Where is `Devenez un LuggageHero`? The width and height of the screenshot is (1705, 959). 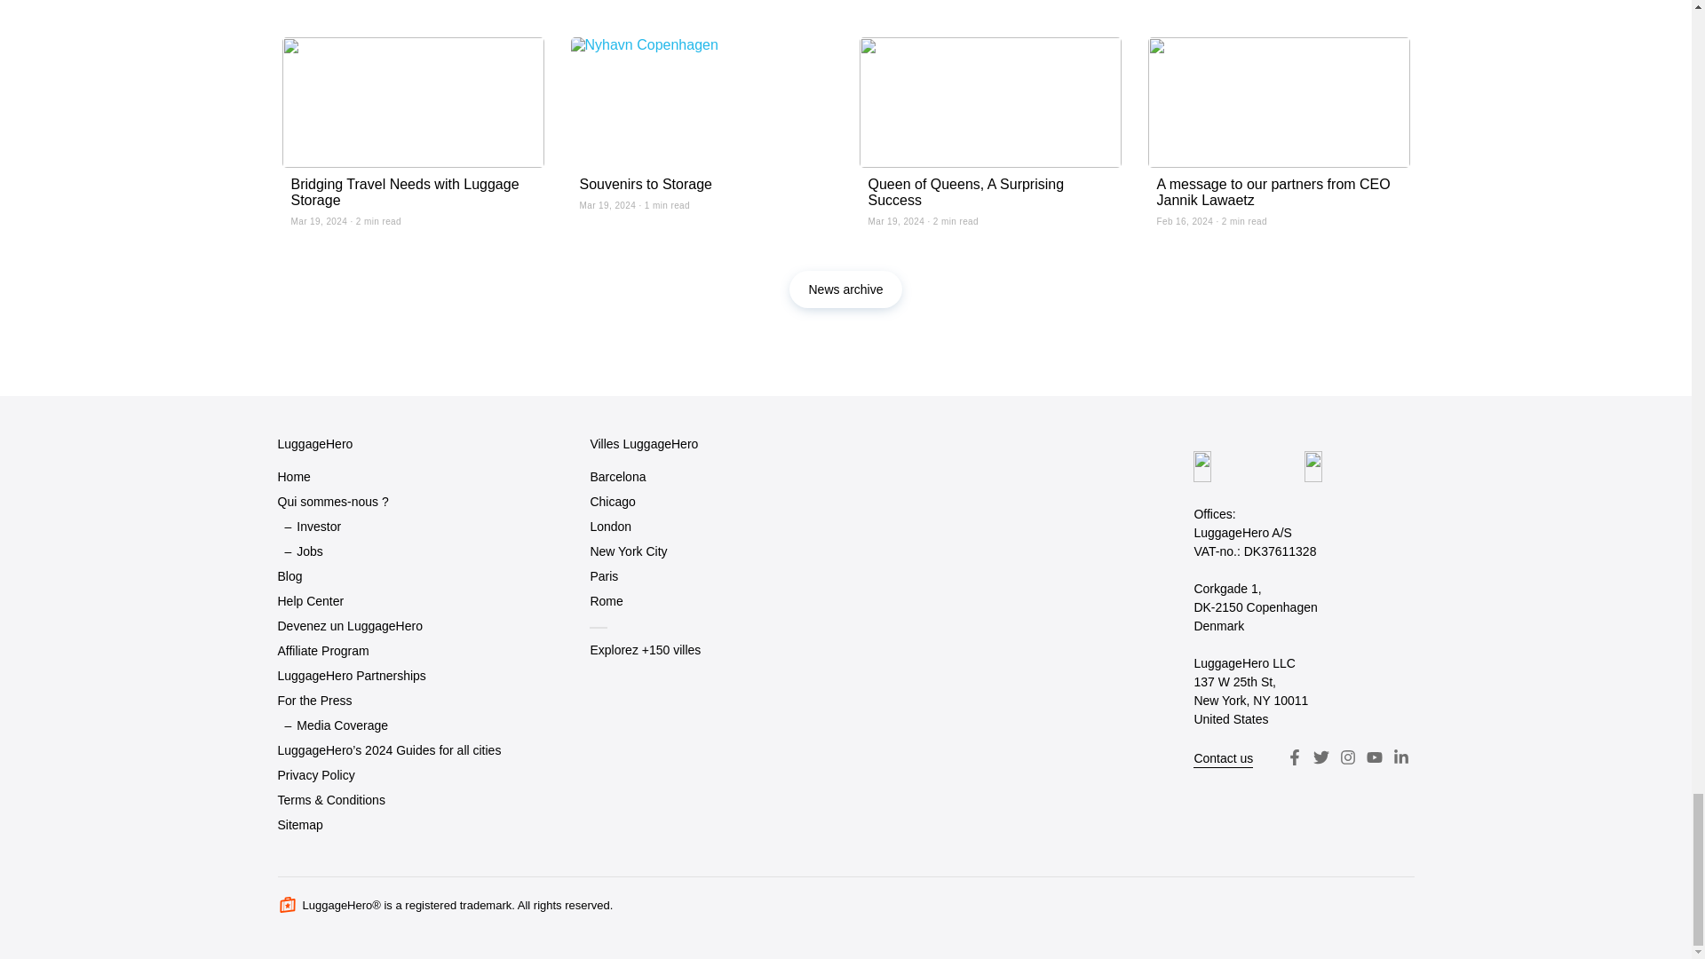 Devenez un LuggageHero is located at coordinates (348, 627).